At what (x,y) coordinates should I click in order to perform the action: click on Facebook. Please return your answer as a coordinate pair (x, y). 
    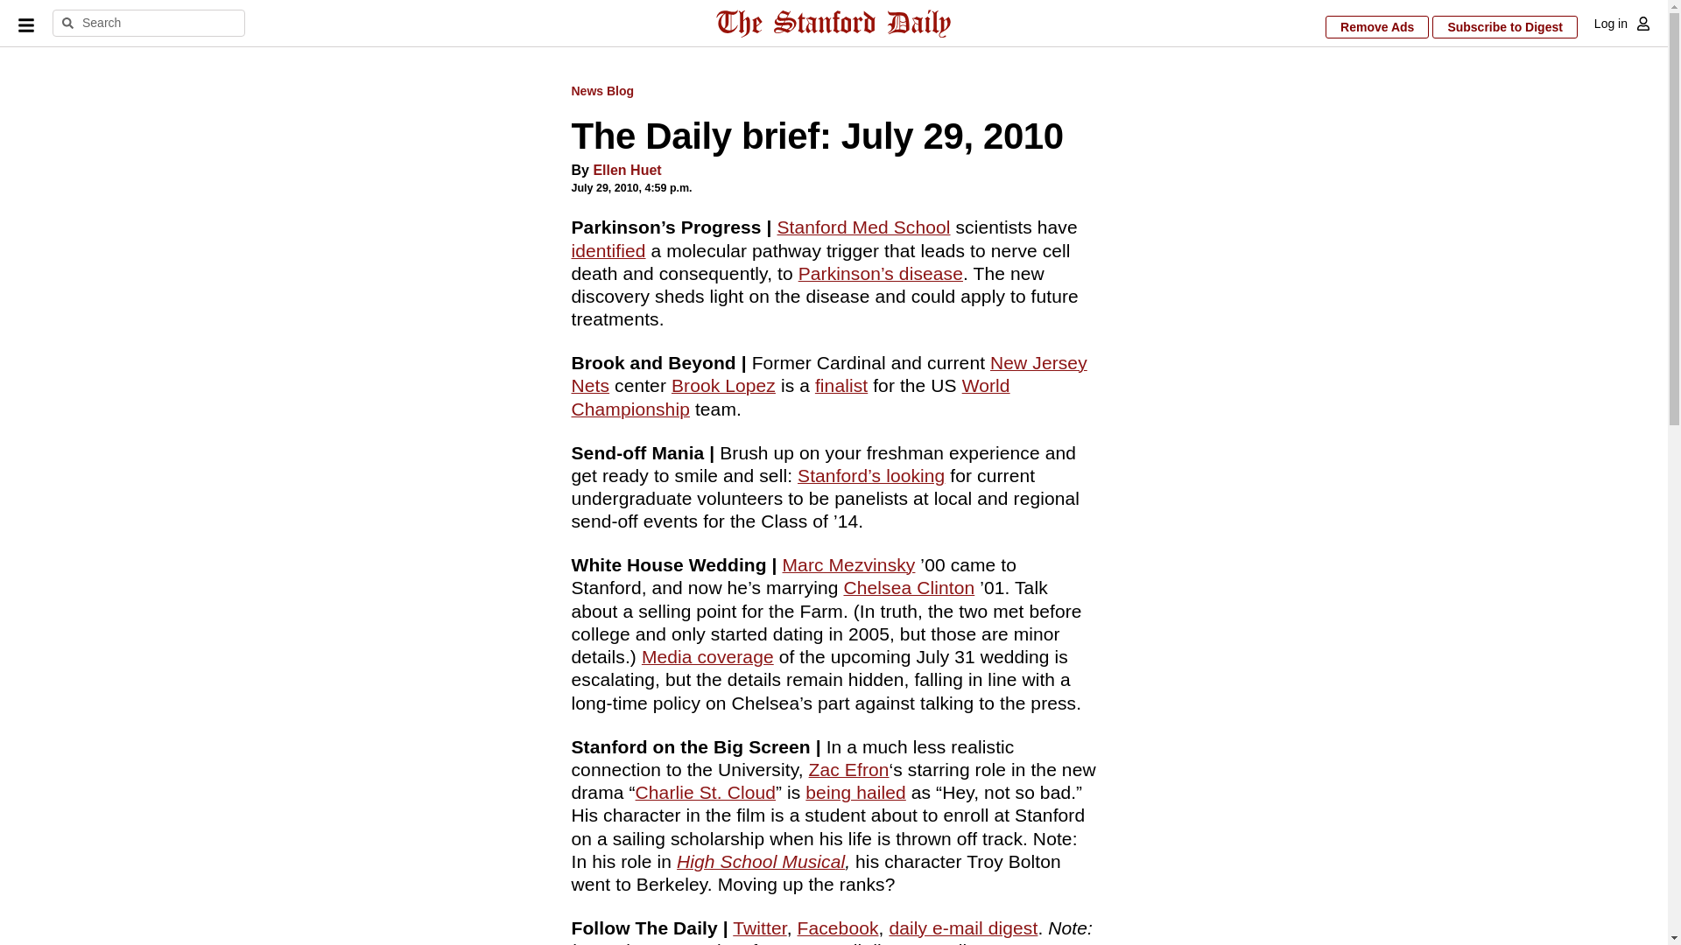
    Looking at the image, I should click on (838, 927).